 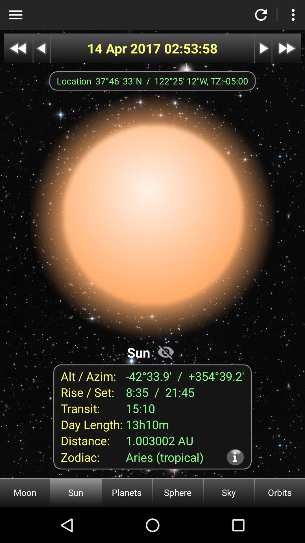 What do you see at coordinates (42, 48) in the screenshot?
I see `rewind` at bounding box center [42, 48].